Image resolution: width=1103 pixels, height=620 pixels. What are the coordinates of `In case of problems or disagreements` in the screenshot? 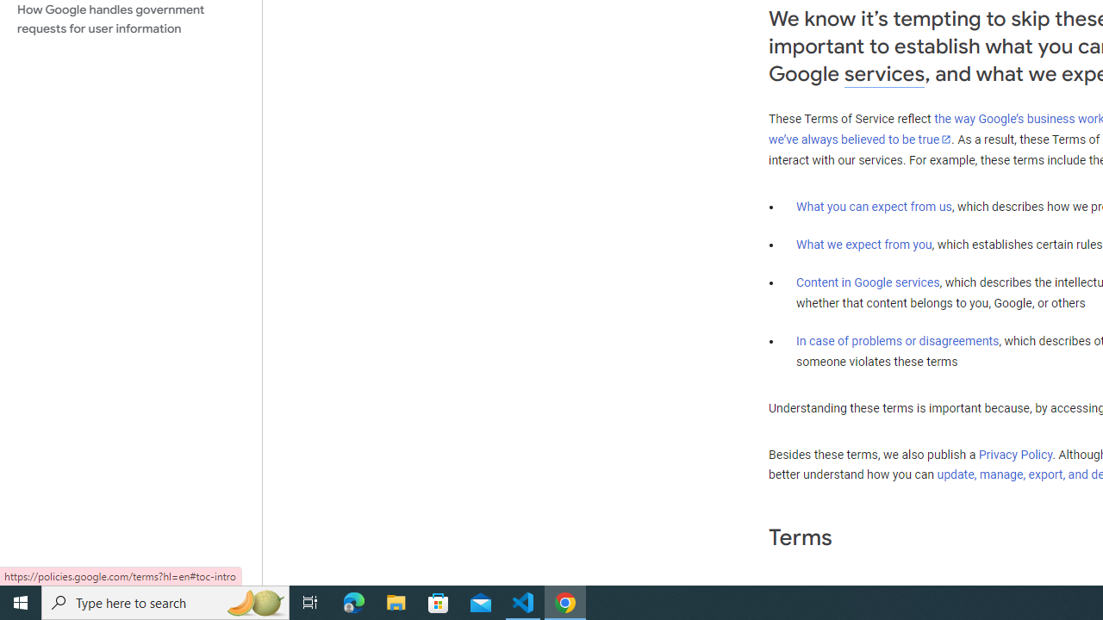 It's located at (898, 341).